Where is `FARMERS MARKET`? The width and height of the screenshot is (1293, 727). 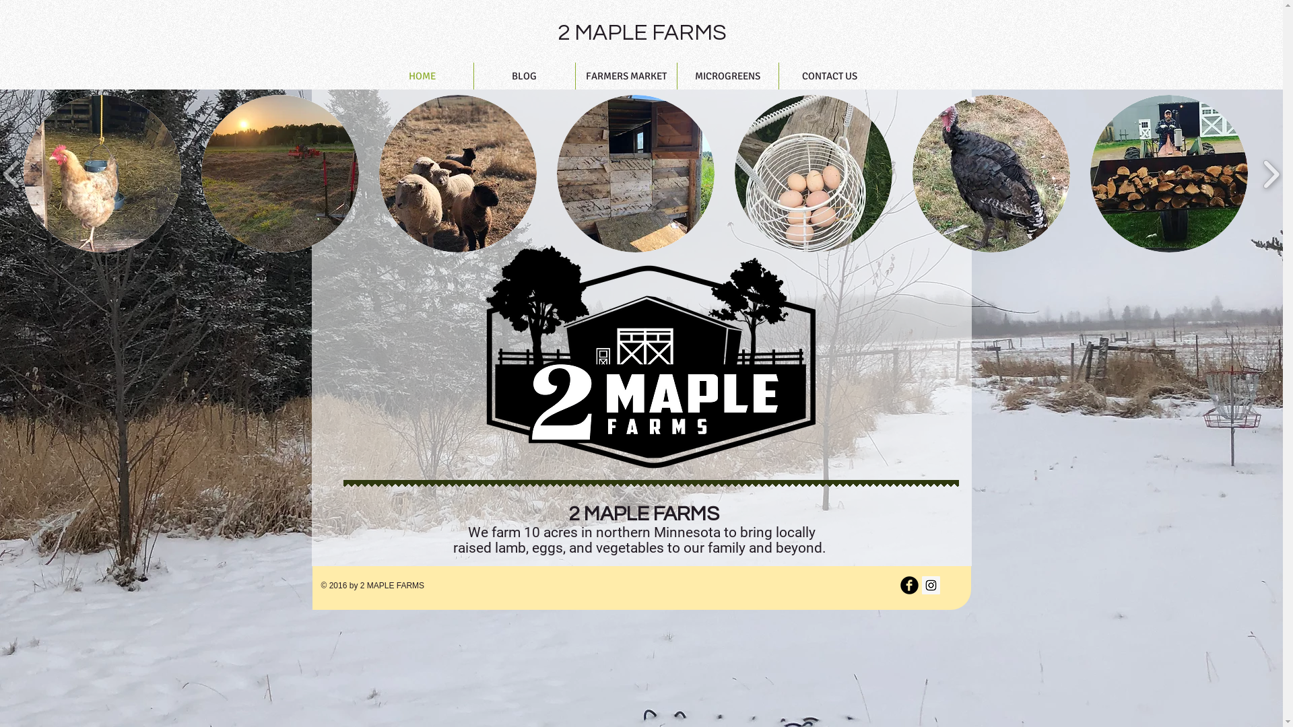
FARMERS MARKET is located at coordinates (626, 76).